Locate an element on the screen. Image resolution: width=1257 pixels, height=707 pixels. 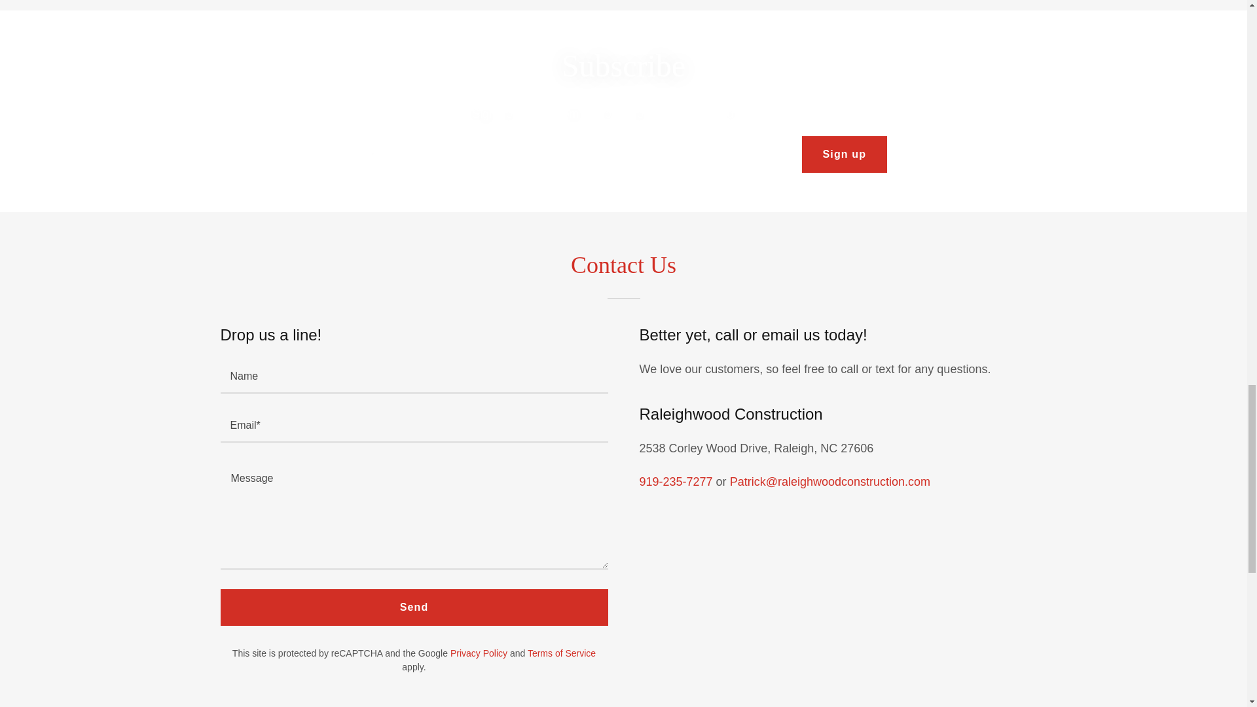
Sign up is located at coordinates (845, 154).